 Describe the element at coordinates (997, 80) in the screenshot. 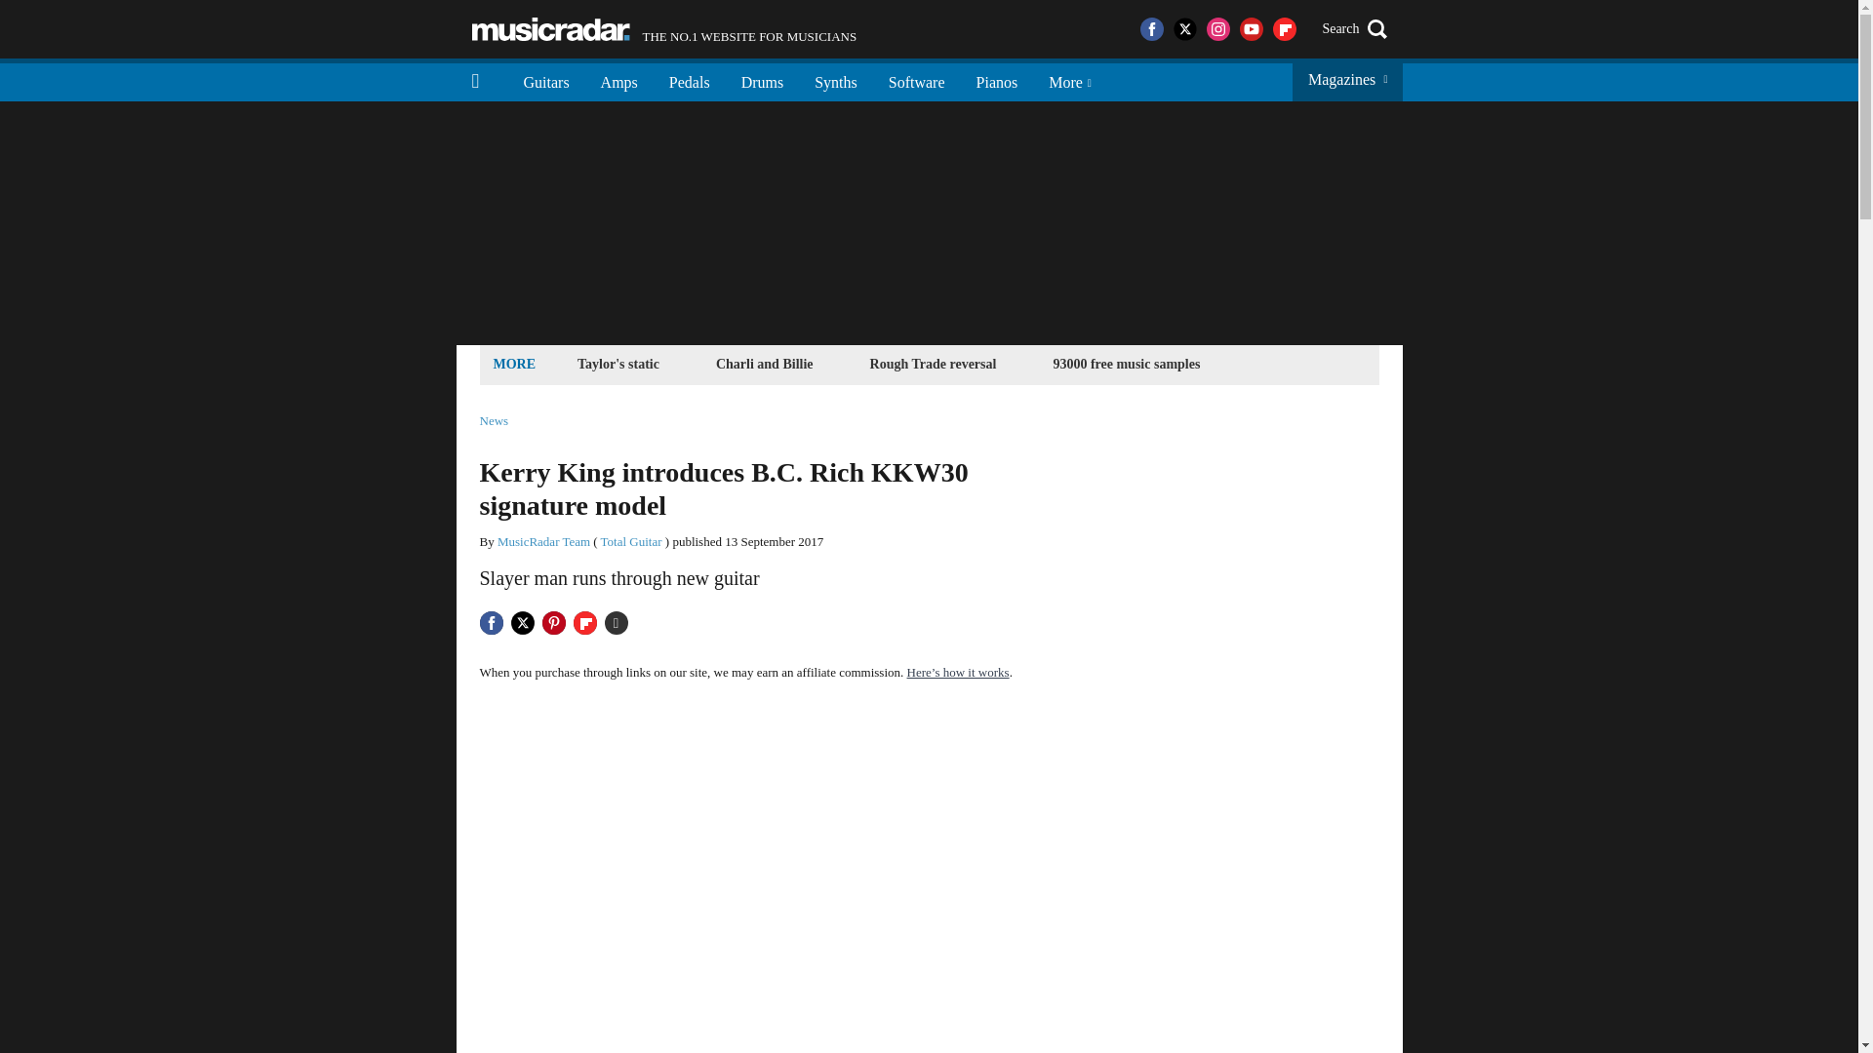

I see `Guitars` at that location.